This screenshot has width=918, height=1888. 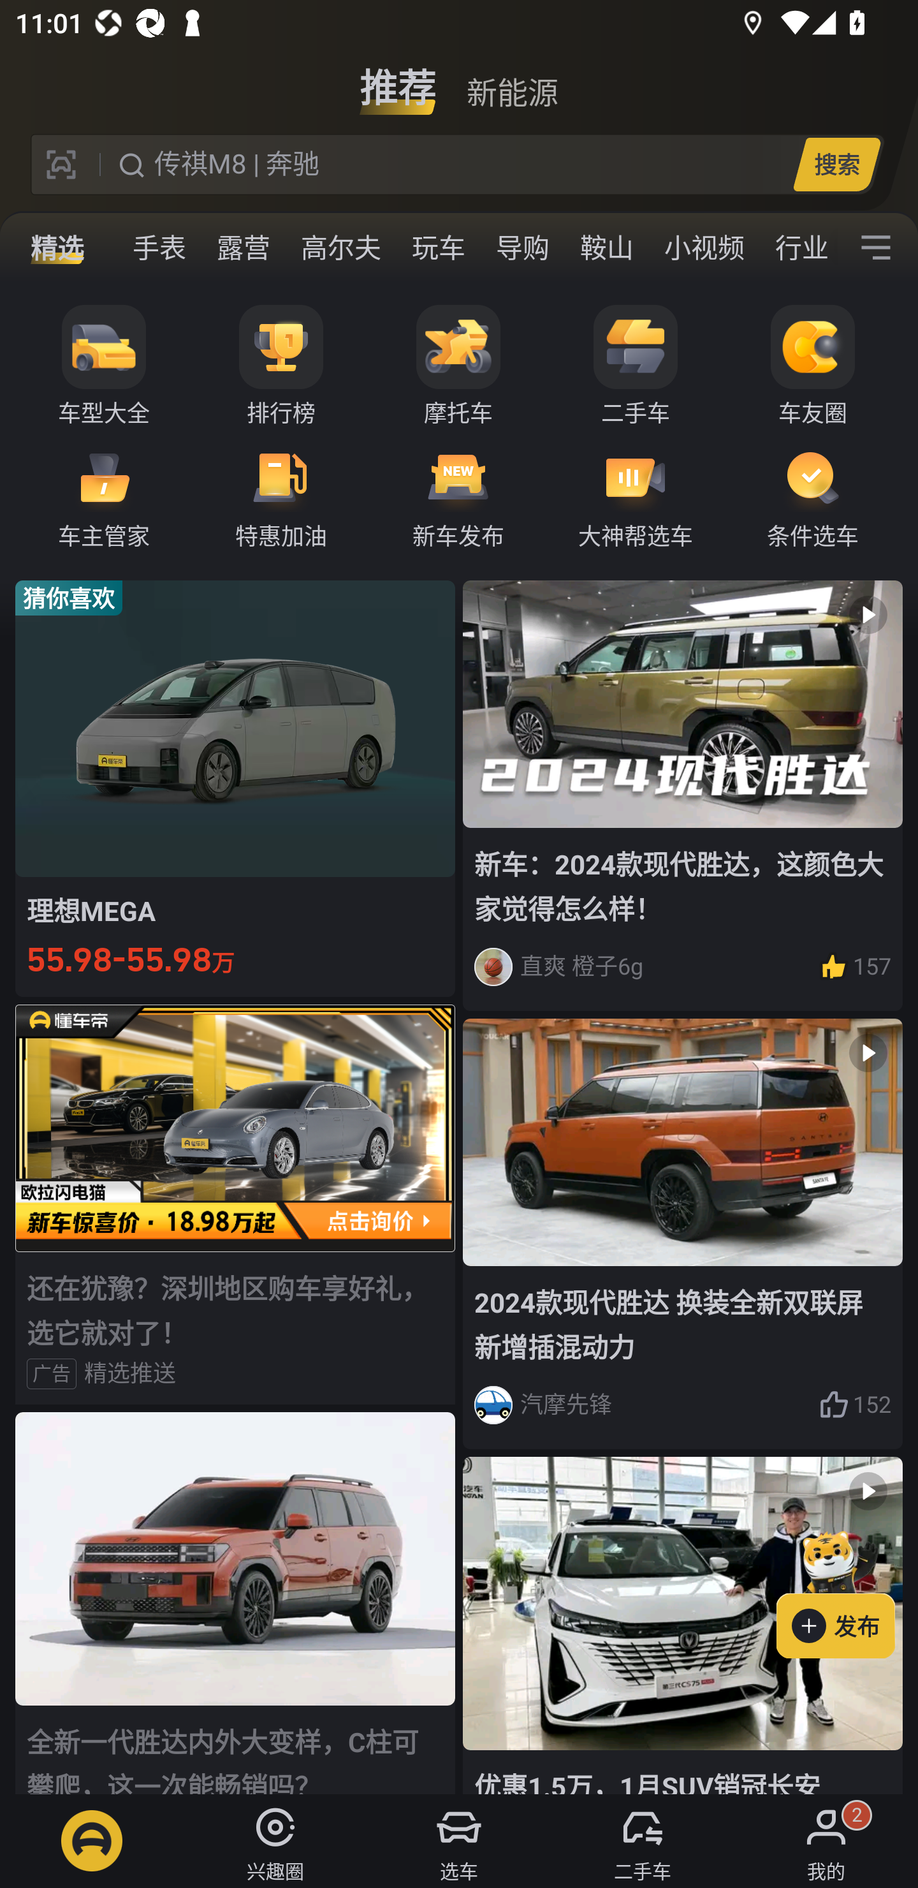 I want to click on 推荐, so click(x=398, y=79).